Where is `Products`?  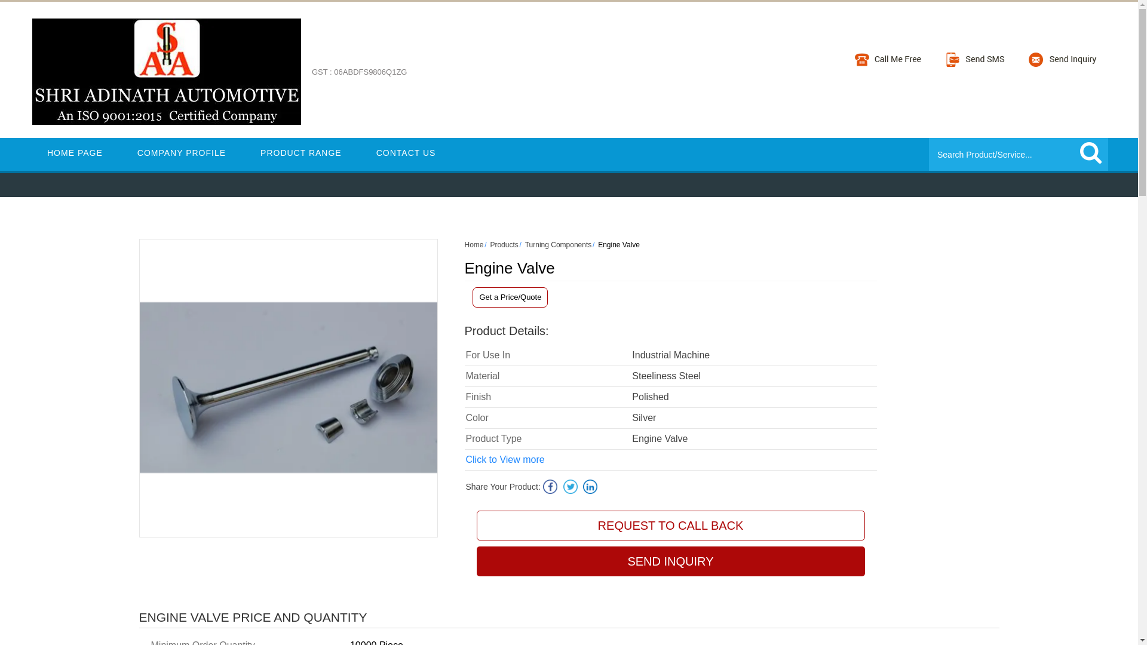
Products is located at coordinates (504, 244).